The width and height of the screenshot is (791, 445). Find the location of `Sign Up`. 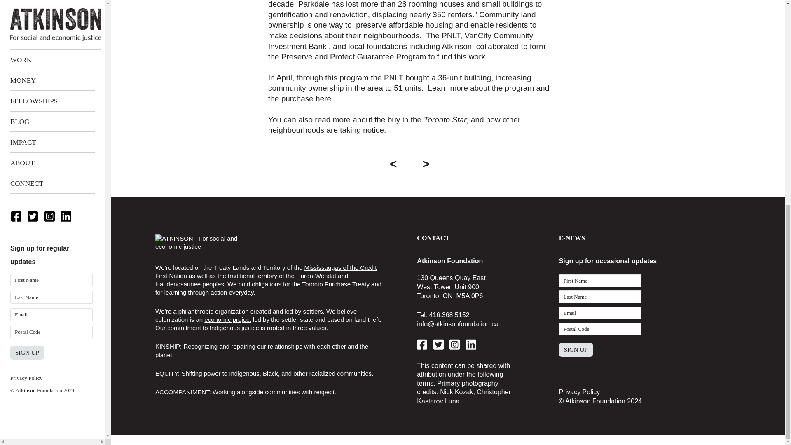

Sign Up is located at coordinates (576, 349).